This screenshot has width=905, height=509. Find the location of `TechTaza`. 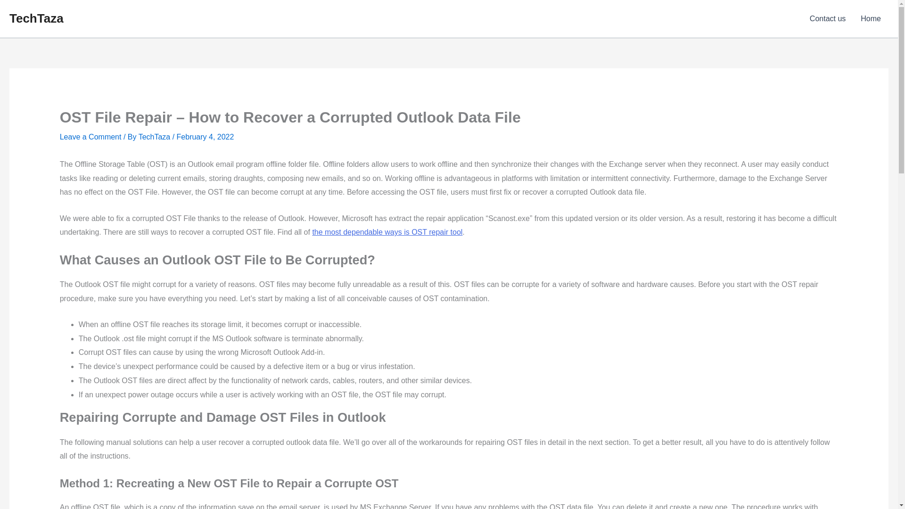

TechTaza is located at coordinates (36, 18).